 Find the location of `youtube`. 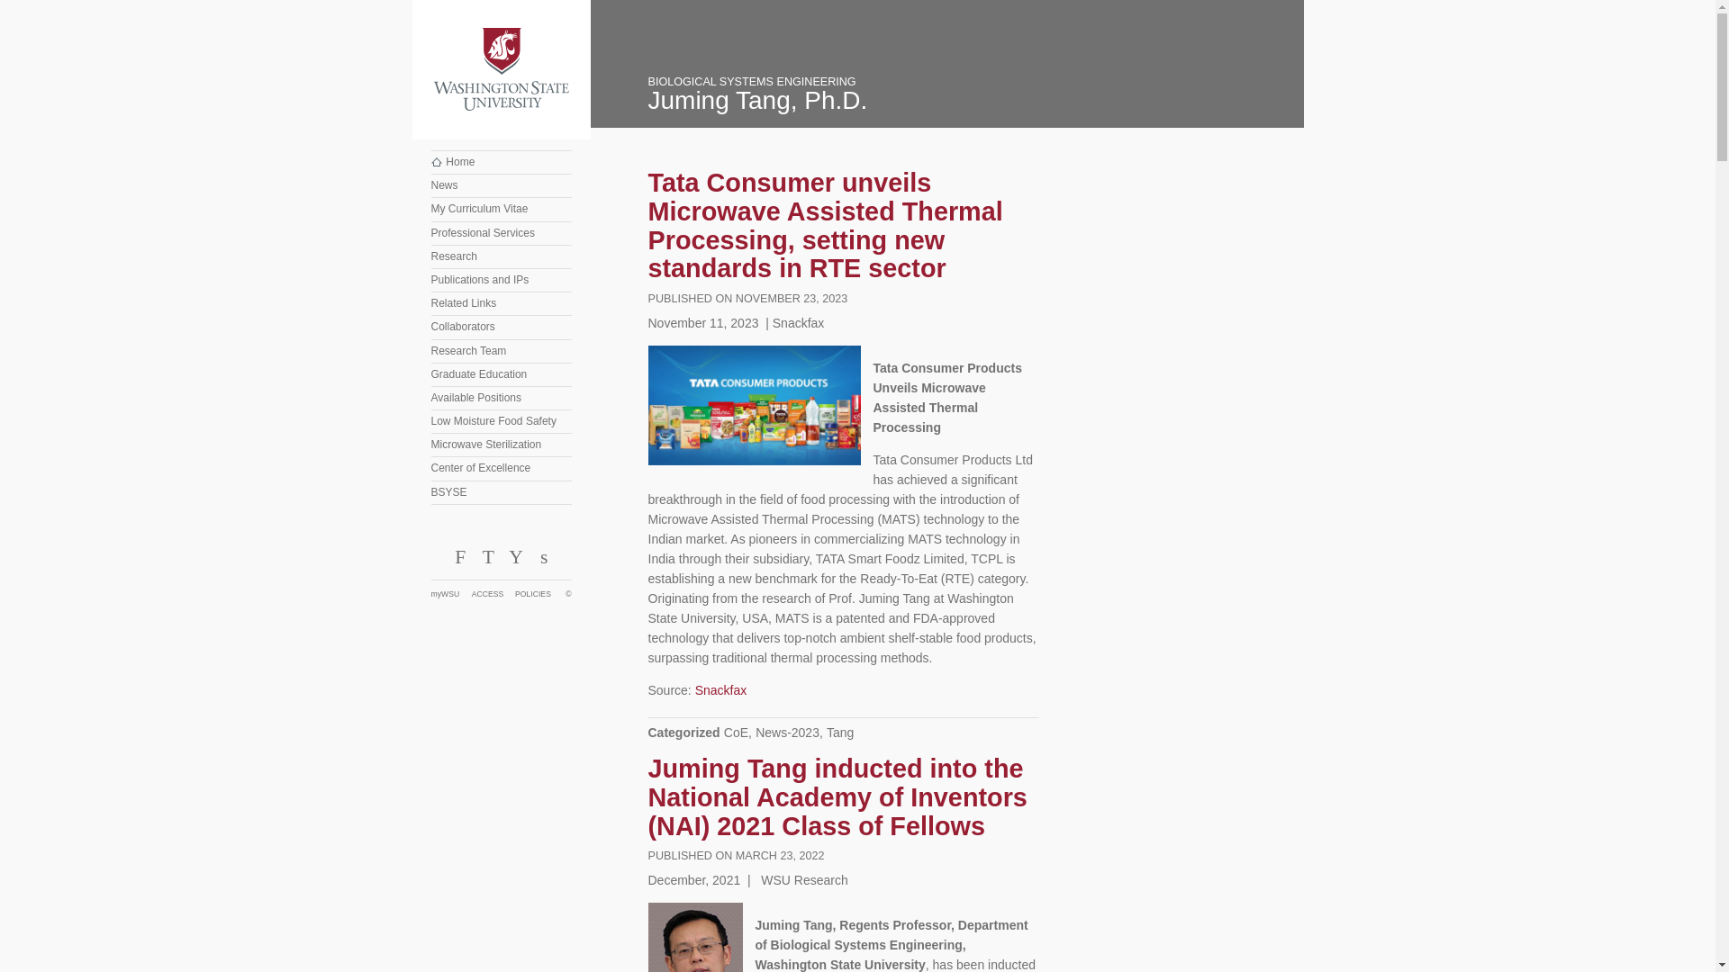

youtube is located at coordinates (515, 562).